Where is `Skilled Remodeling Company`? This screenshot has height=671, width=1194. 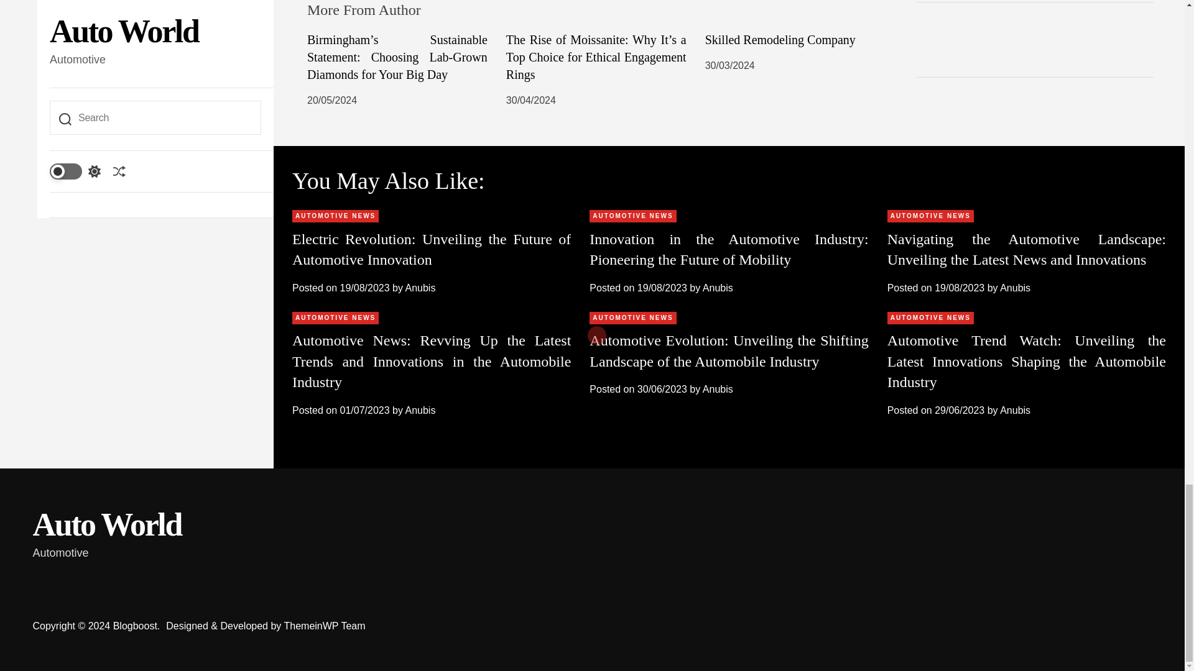 Skilled Remodeling Company is located at coordinates (780, 39).